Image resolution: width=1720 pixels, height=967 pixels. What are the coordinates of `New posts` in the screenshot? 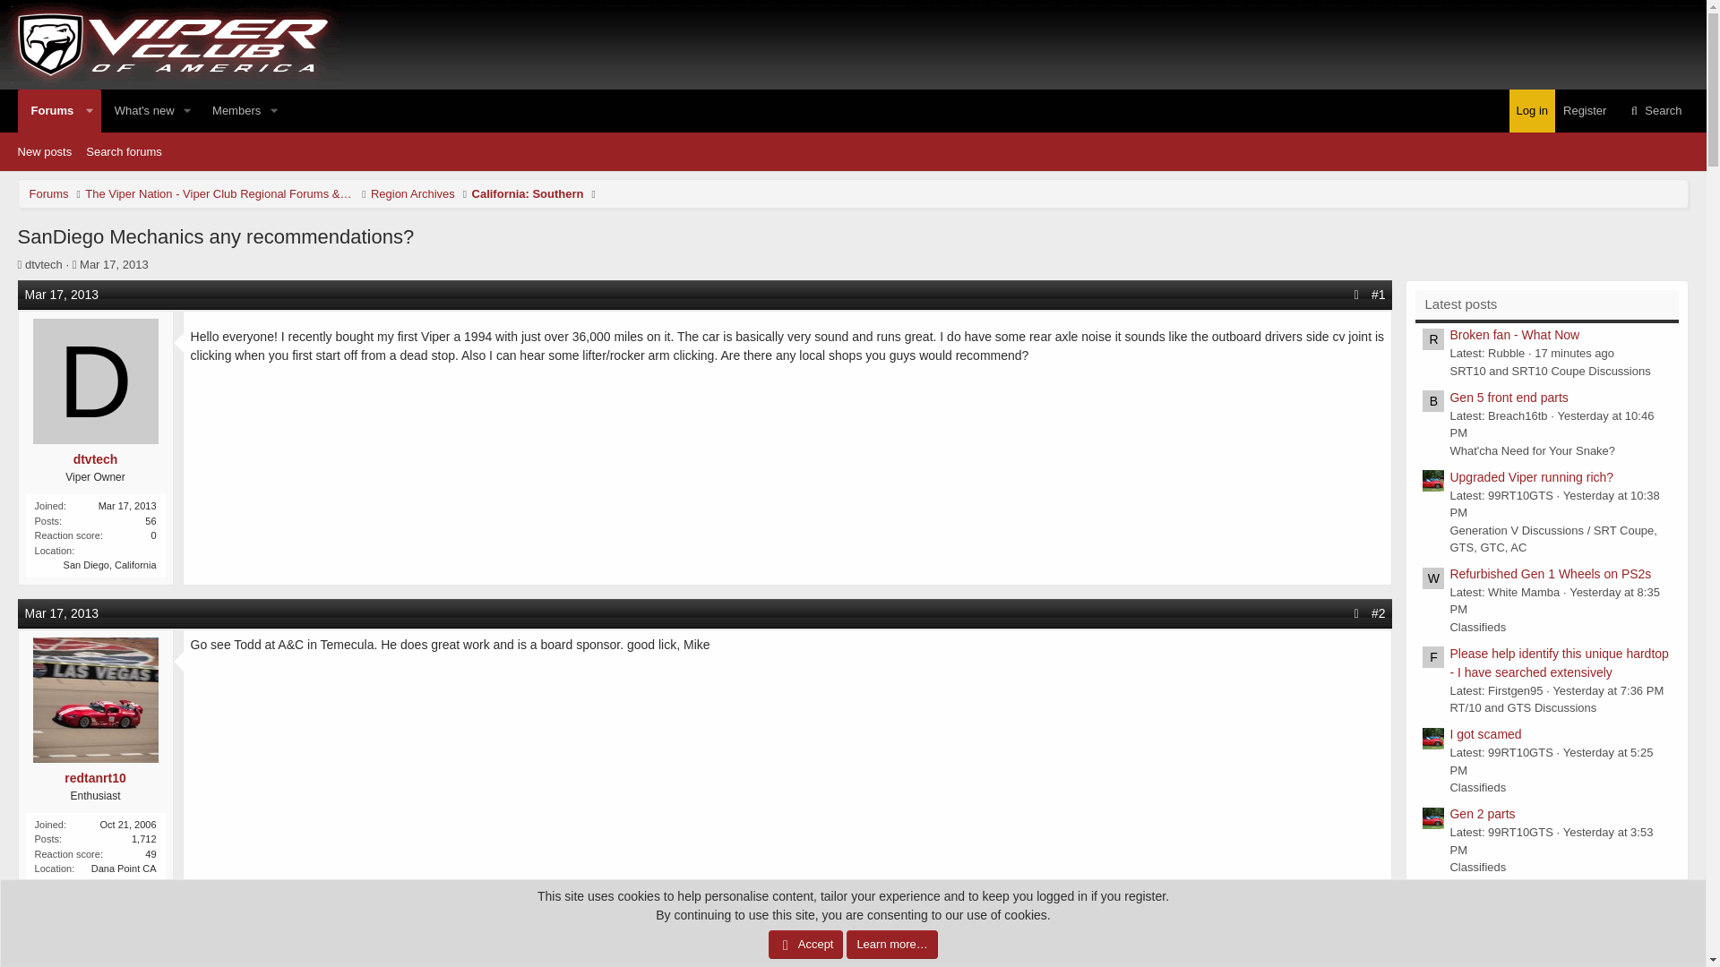 It's located at (1654, 111).